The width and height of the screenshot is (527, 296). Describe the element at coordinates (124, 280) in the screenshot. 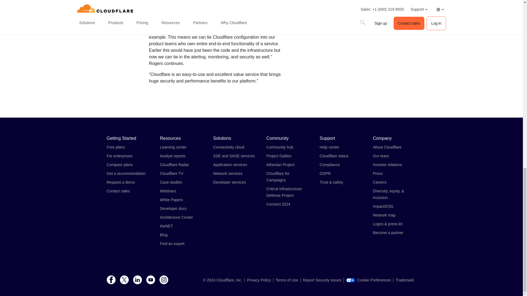

I see `X` at that location.